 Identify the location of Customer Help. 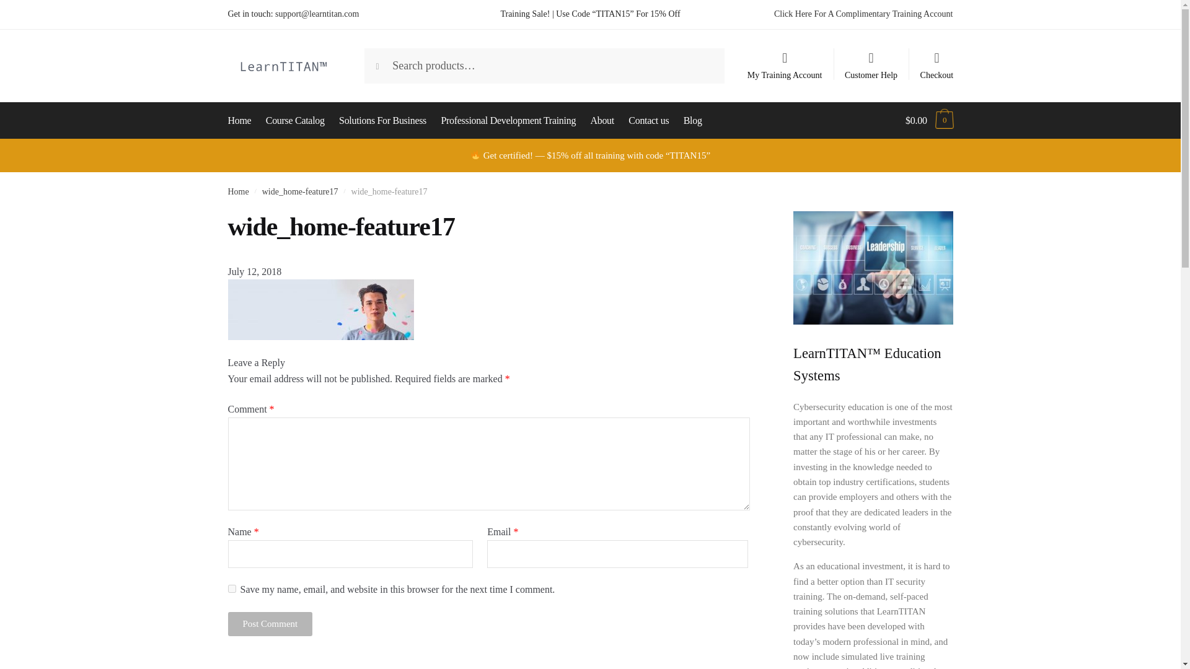
(871, 59).